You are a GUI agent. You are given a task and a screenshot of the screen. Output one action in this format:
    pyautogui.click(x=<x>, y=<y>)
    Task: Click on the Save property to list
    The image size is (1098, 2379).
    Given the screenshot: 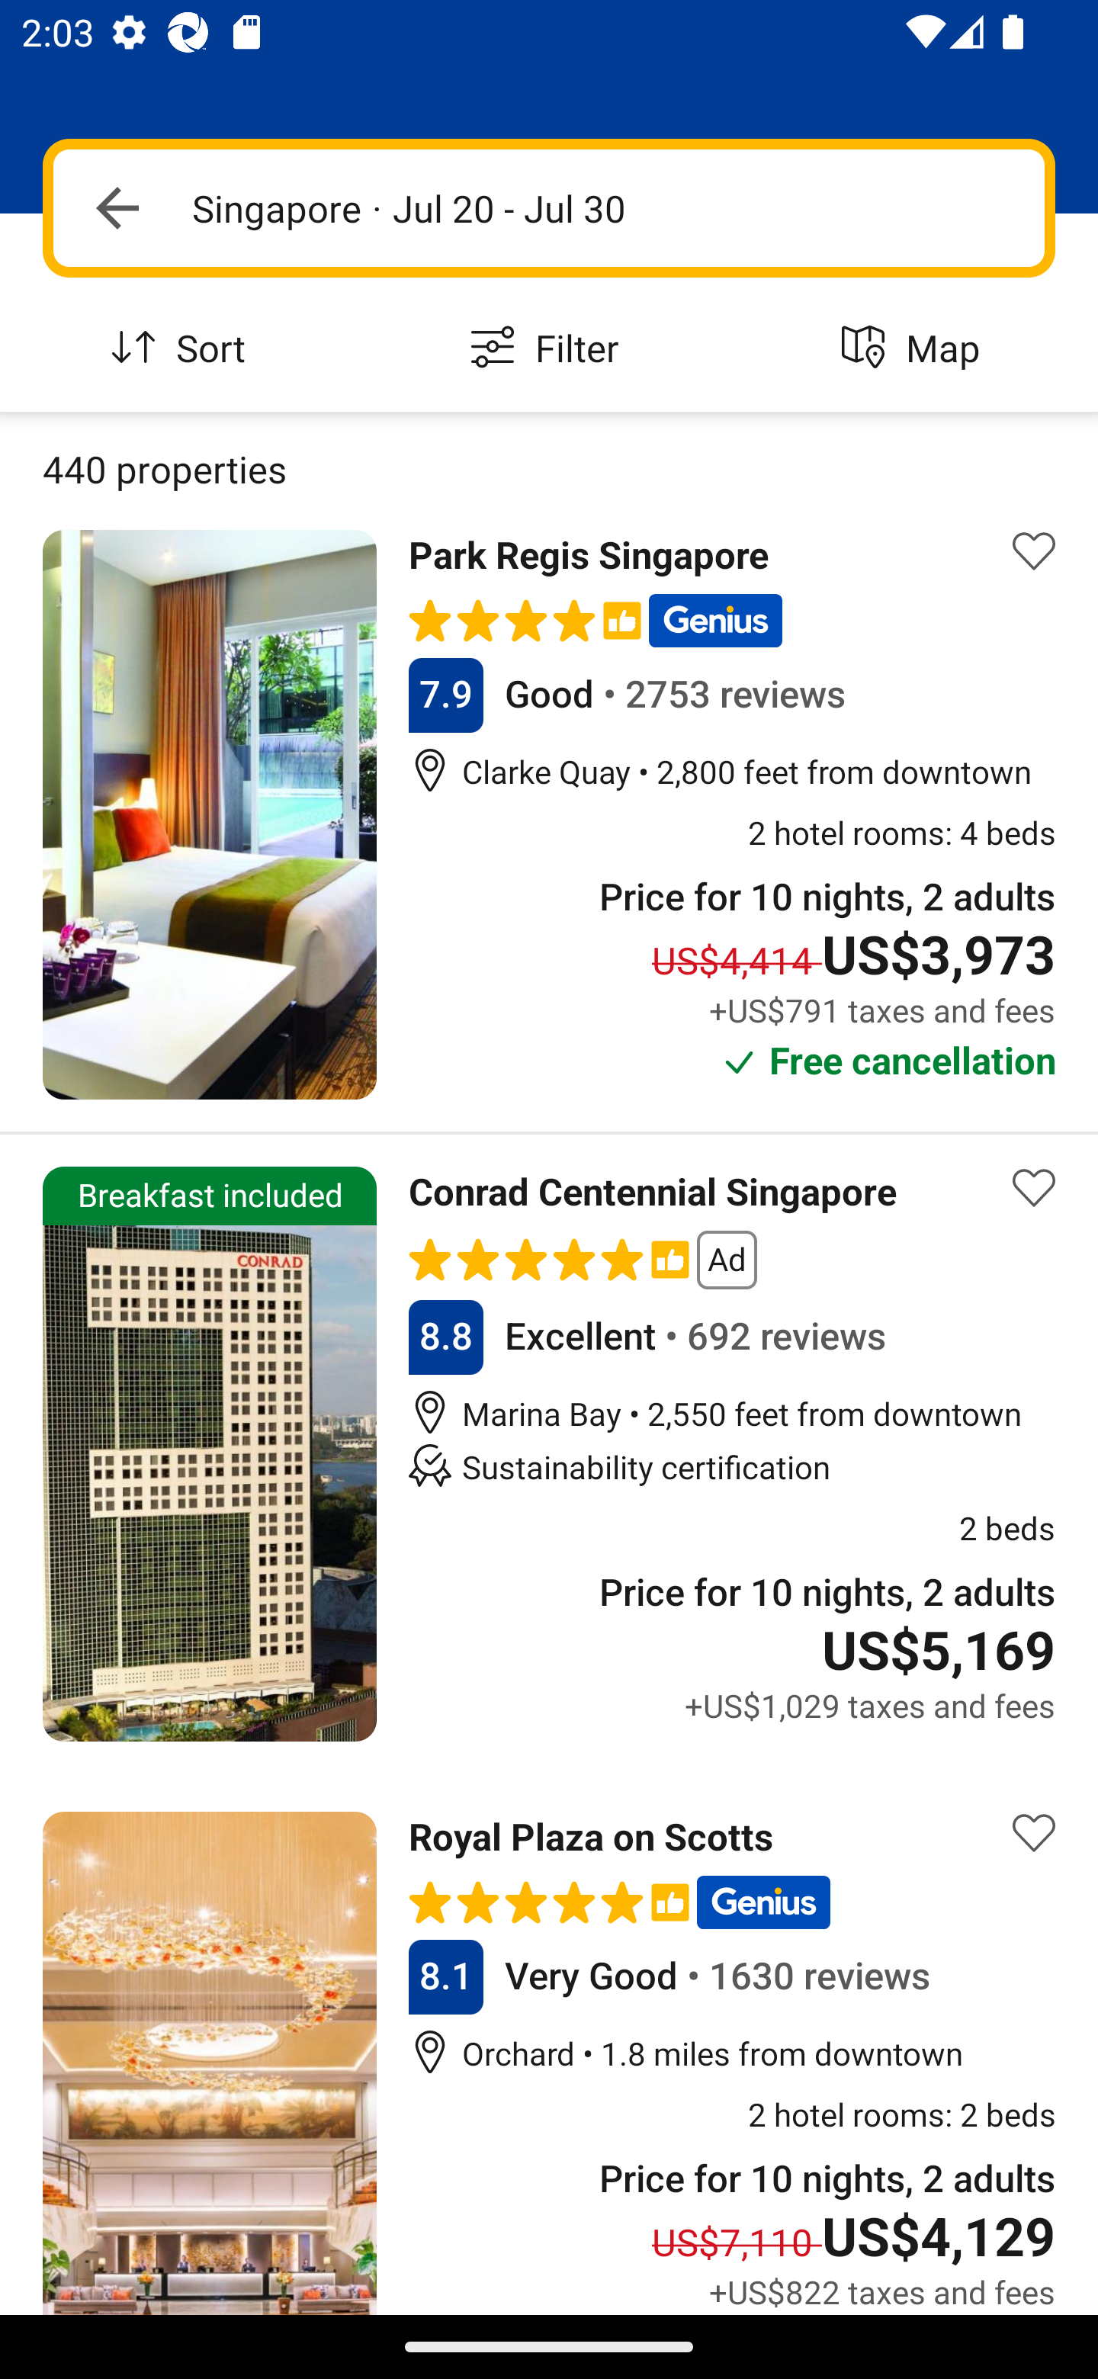 What is the action you would take?
    pyautogui.click(x=1034, y=1186)
    